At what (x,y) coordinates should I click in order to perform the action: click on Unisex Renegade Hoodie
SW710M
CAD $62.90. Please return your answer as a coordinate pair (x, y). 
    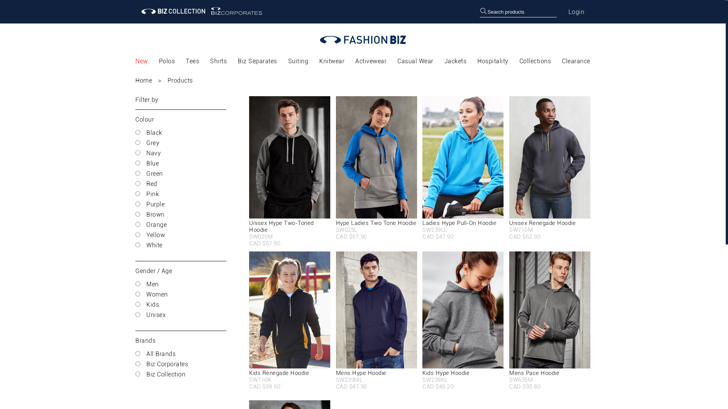
    Looking at the image, I should click on (550, 168).